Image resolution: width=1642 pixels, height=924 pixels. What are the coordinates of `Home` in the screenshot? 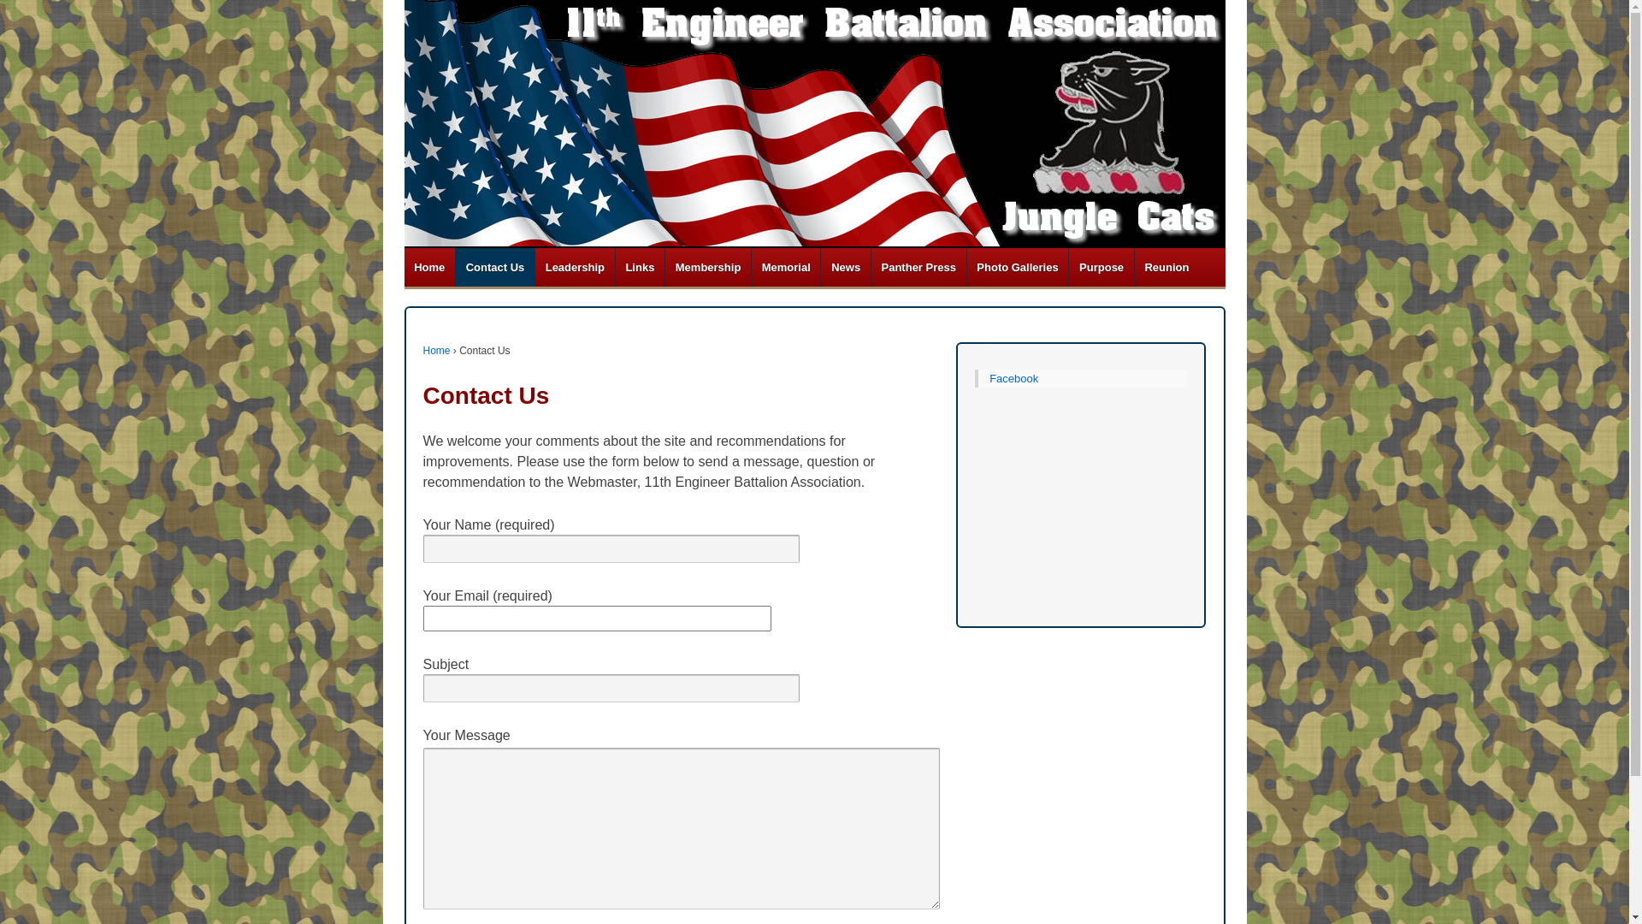 It's located at (436, 351).